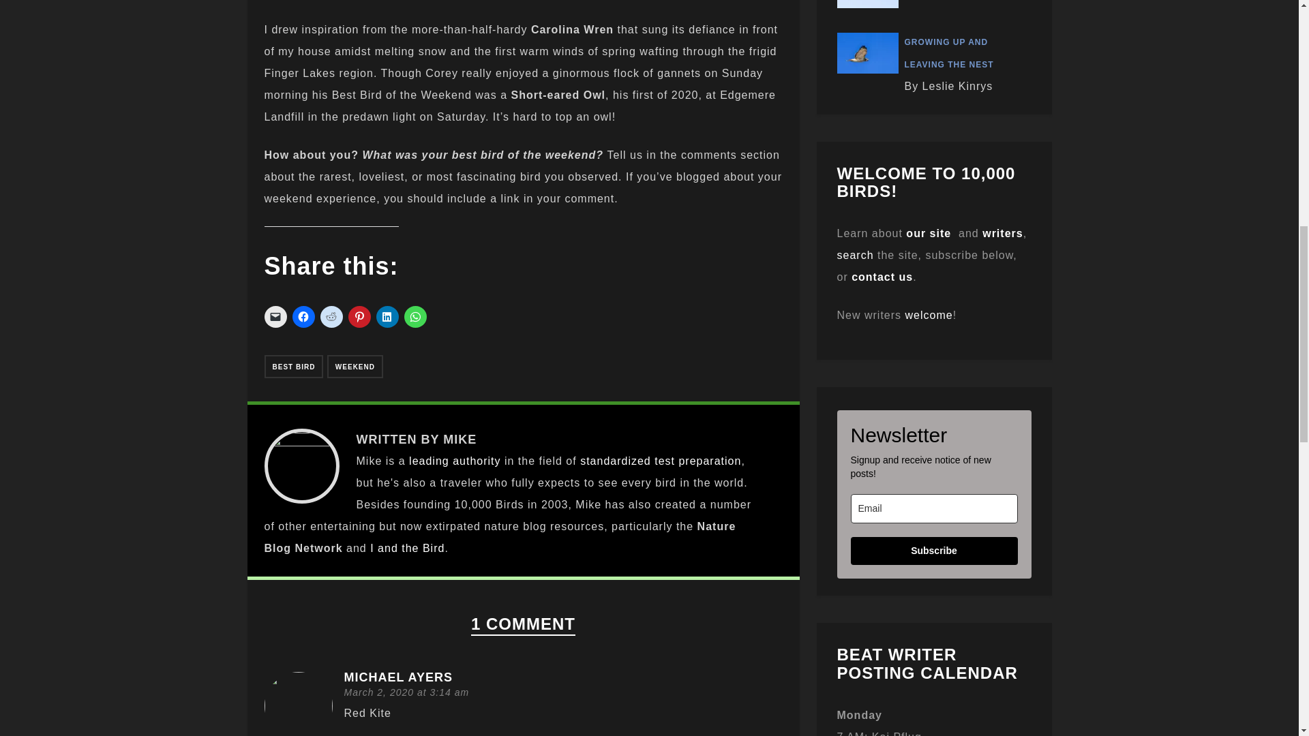 This screenshot has width=1309, height=736. I want to click on WEEKEND, so click(355, 367).